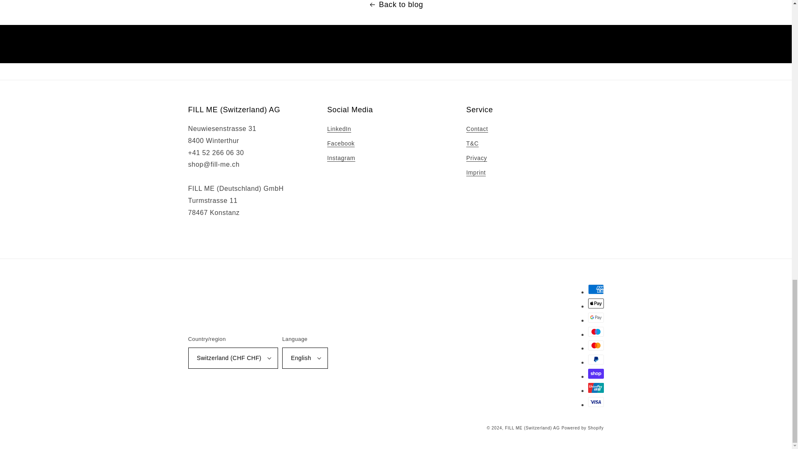 Image resolution: width=798 pixels, height=449 pixels. Describe the element at coordinates (476, 158) in the screenshot. I see `Privacy` at that location.